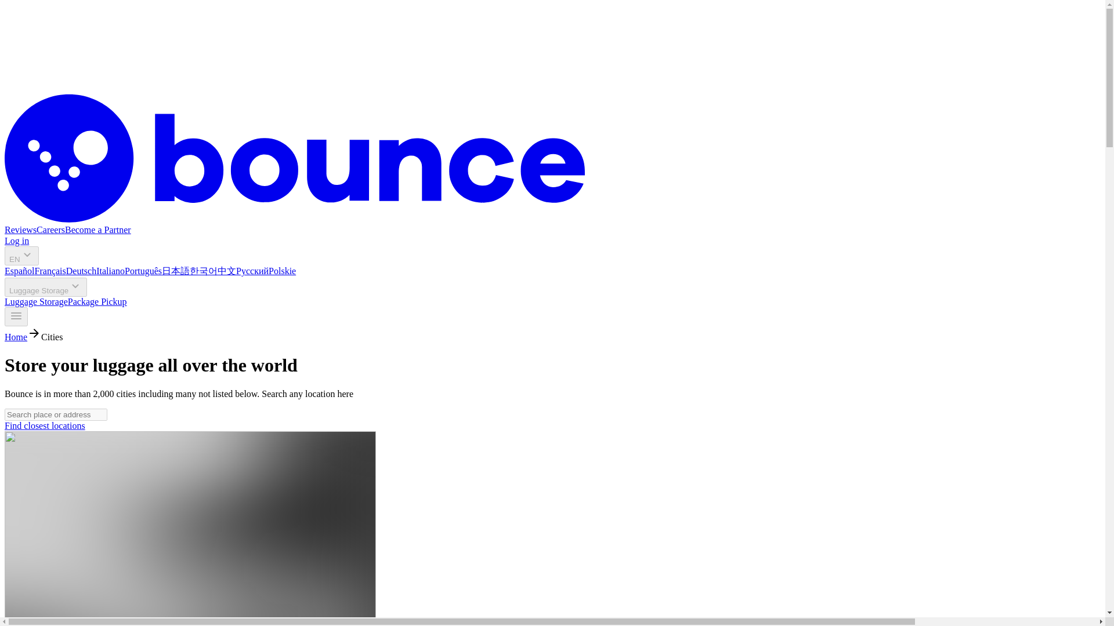 Image resolution: width=1114 pixels, height=626 pixels. What do you see at coordinates (97, 230) in the screenshot?
I see `Become a Partner` at bounding box center [97, 230].